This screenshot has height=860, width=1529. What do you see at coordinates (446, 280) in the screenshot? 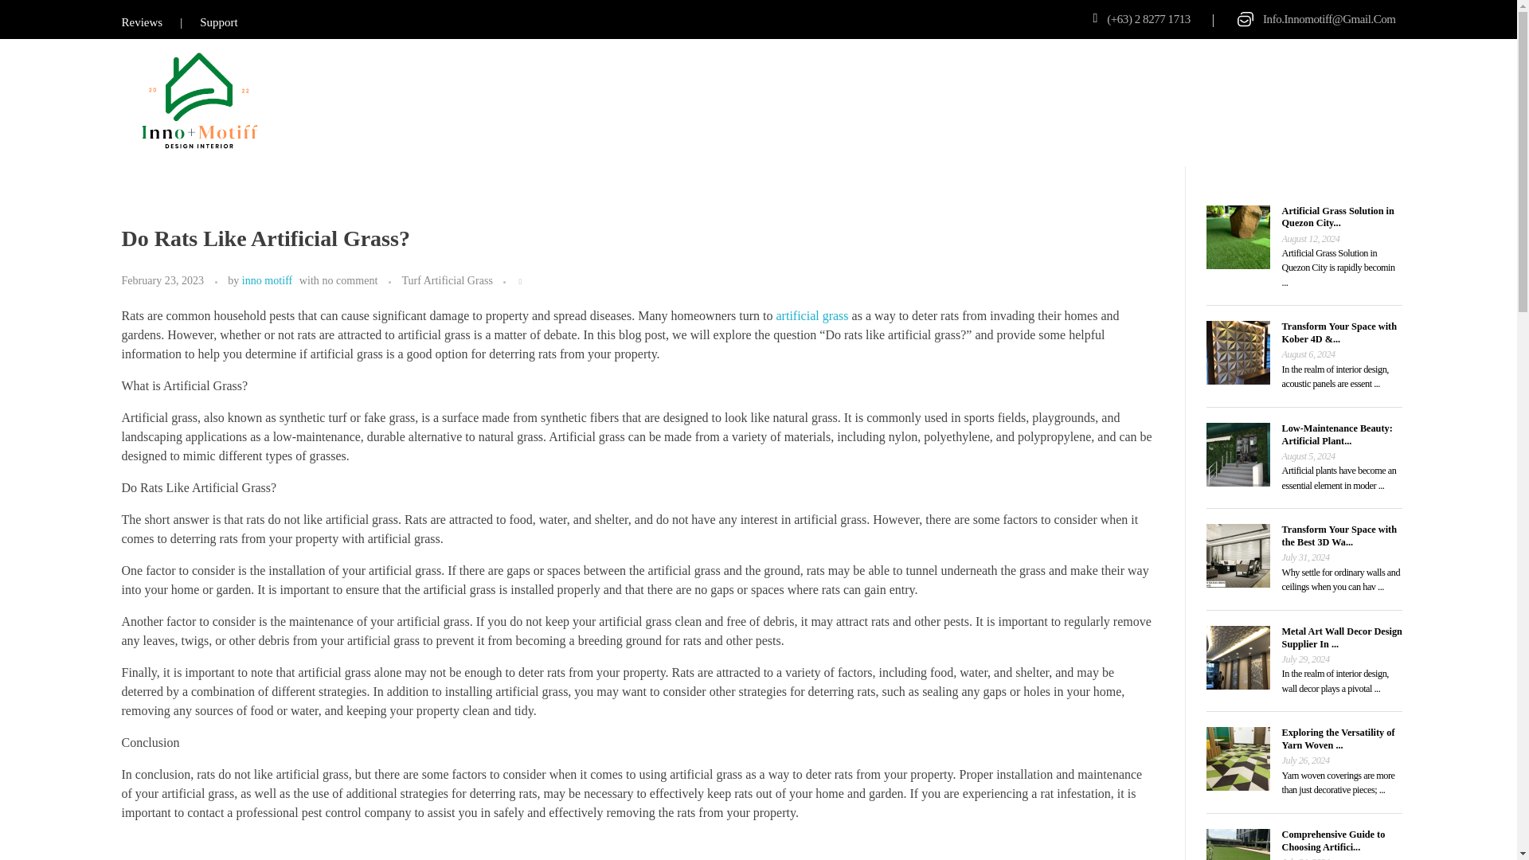
I see `Turf Artificial Grass` at bounding box center [446, 280].